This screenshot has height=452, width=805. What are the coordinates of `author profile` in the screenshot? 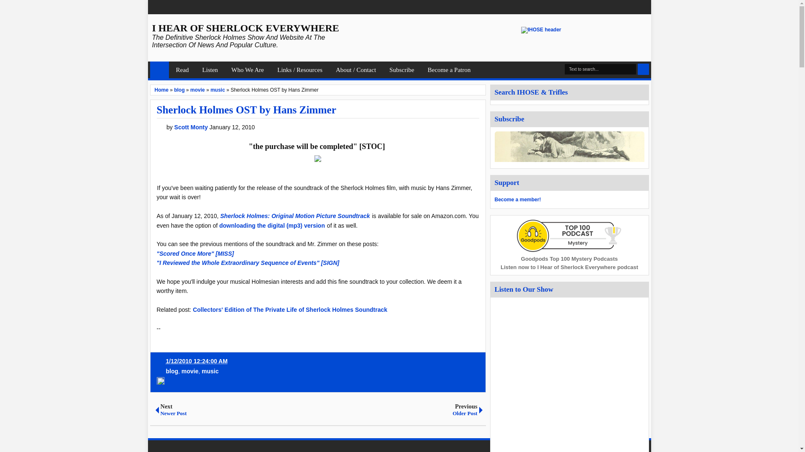 It's located at (192, 127).